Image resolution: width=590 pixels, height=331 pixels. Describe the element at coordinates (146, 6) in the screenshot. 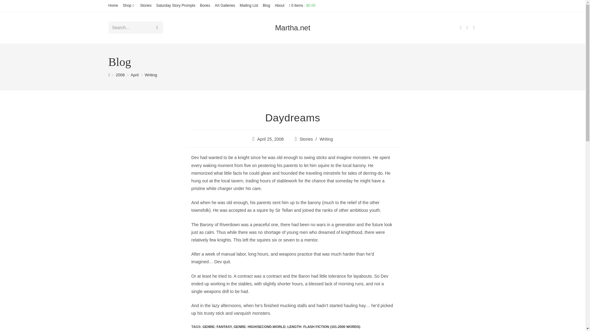

I see `Stories` at that location.